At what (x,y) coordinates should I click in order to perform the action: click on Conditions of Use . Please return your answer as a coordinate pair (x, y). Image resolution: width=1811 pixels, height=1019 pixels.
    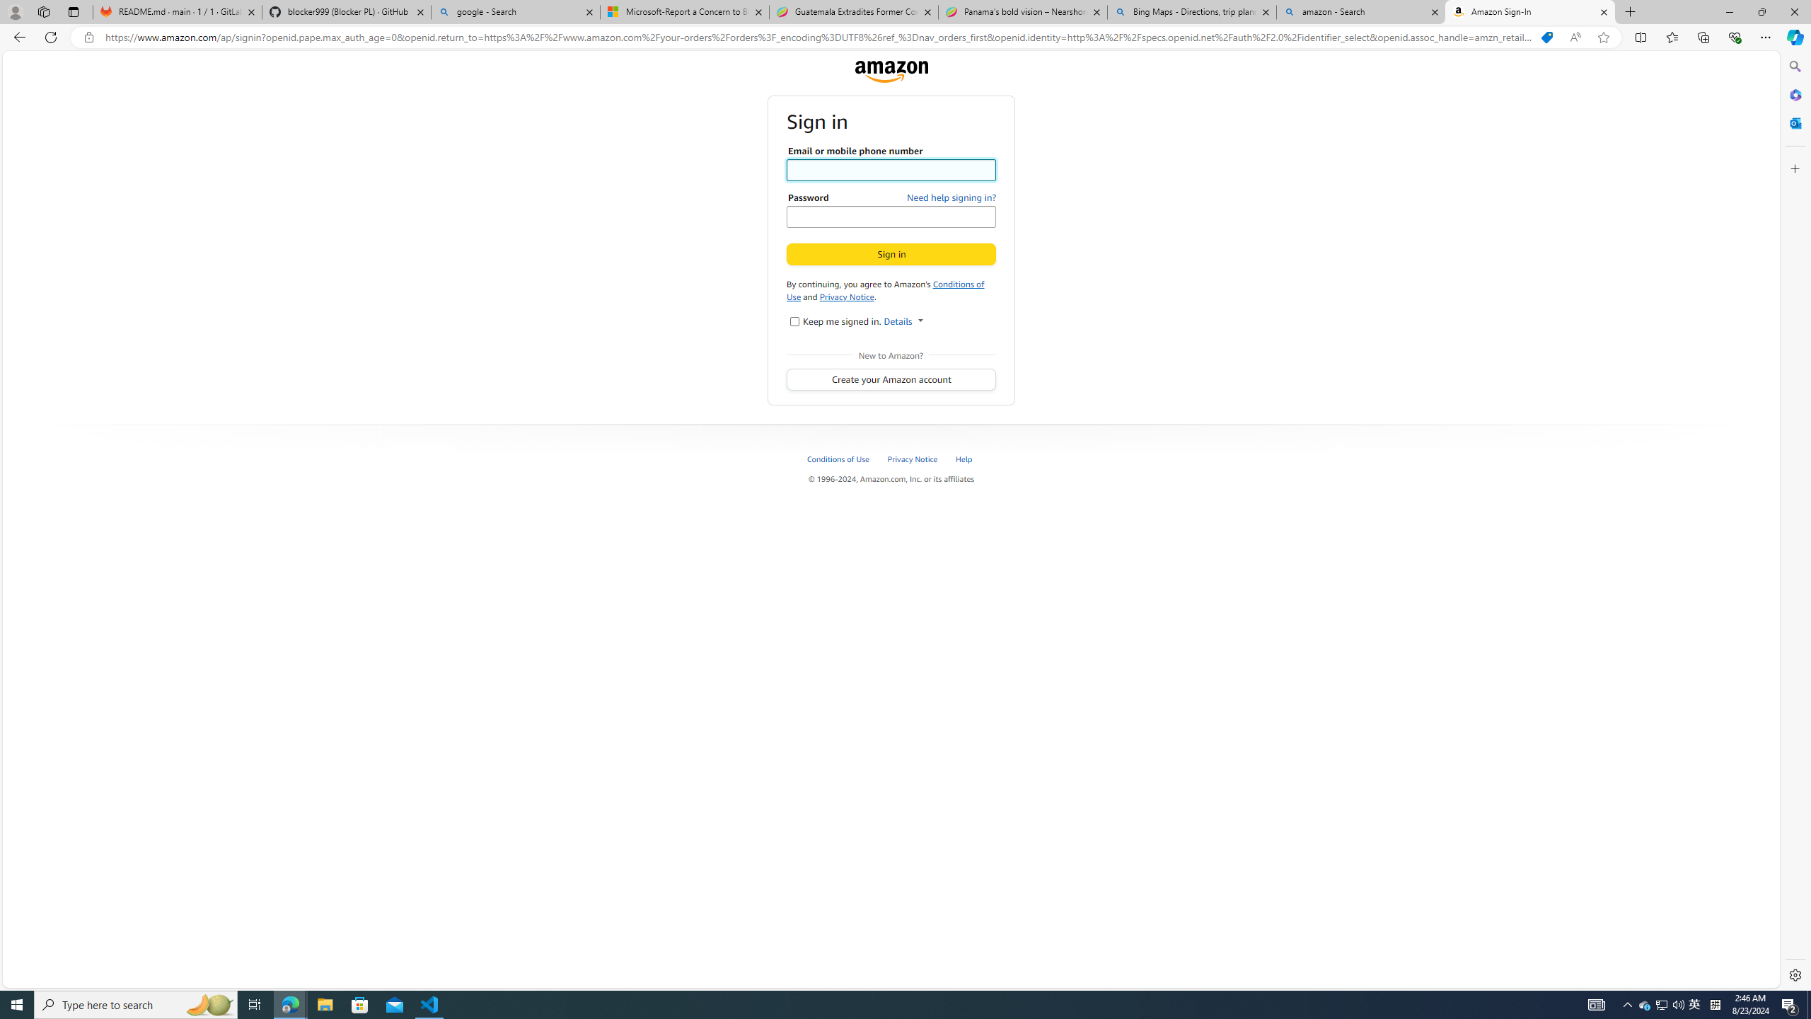
    Looking at the image, I should click on (845, 459).